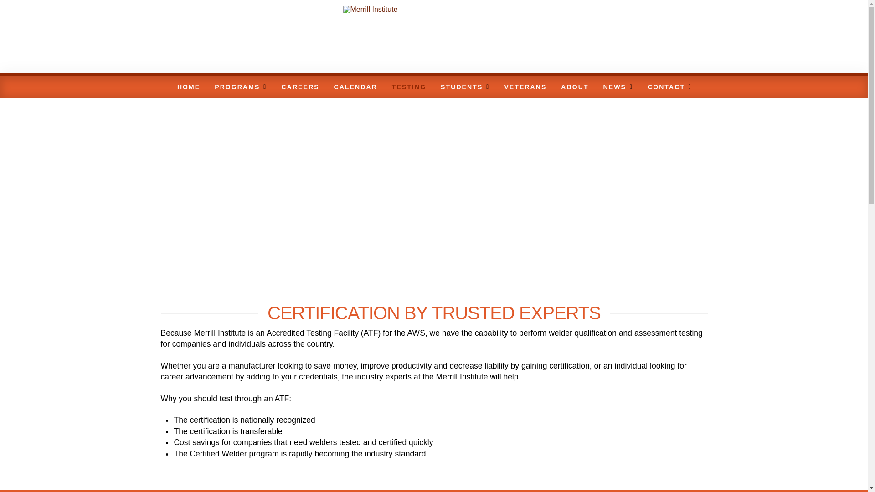 The height and width of the screenshot is (492, 875). What do you see at coordinates (240, 87) in the screenshot?
I see `PROGRAMS` at bounding box center [240, 87].